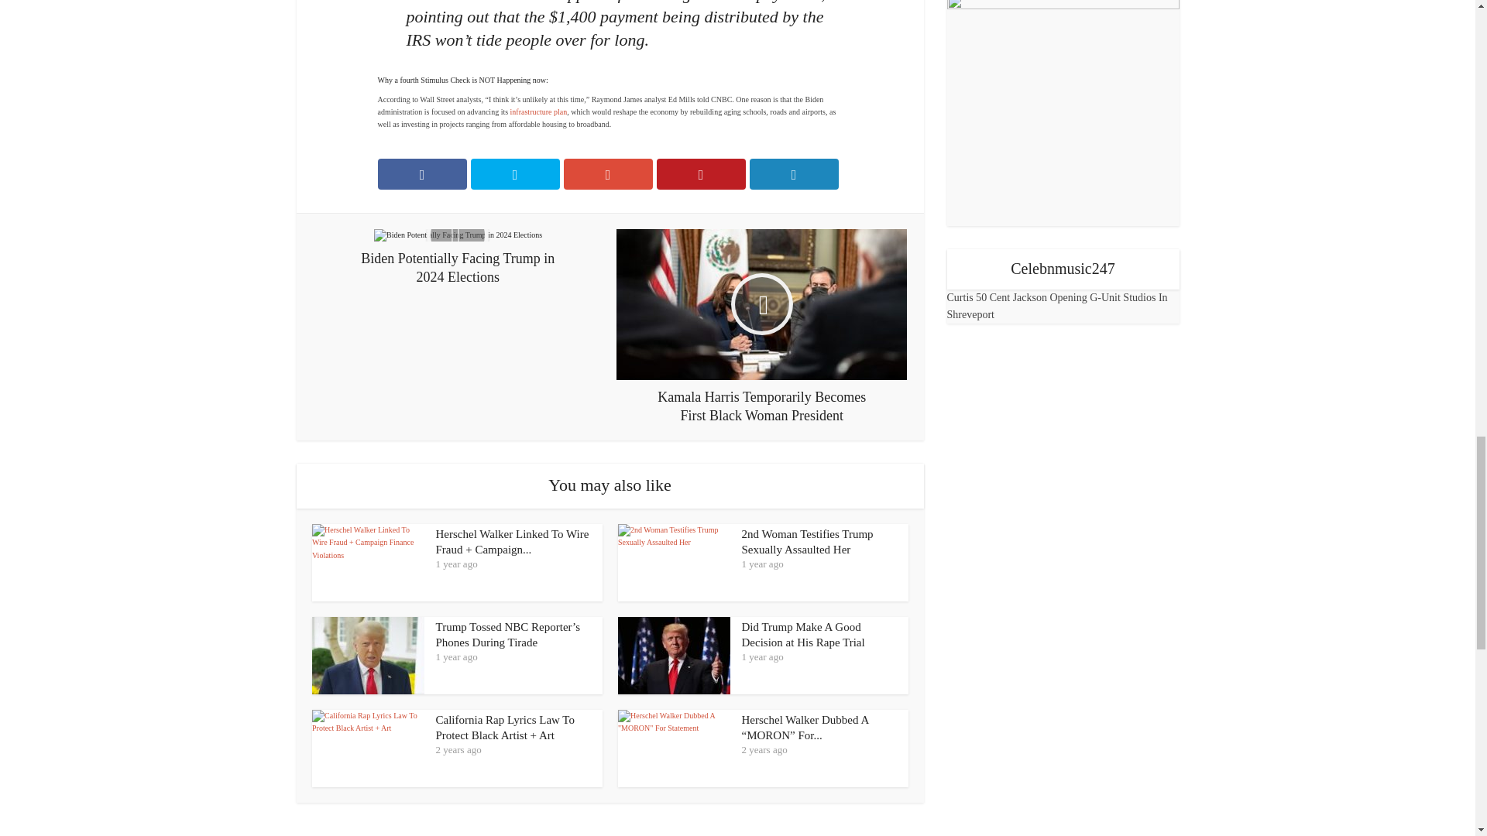  What do you see at coordinates (458, 258) in the screenshot?
I see `Biden Potentially Facing Trump in 2024 Elections` at bounding box center [458, 258].